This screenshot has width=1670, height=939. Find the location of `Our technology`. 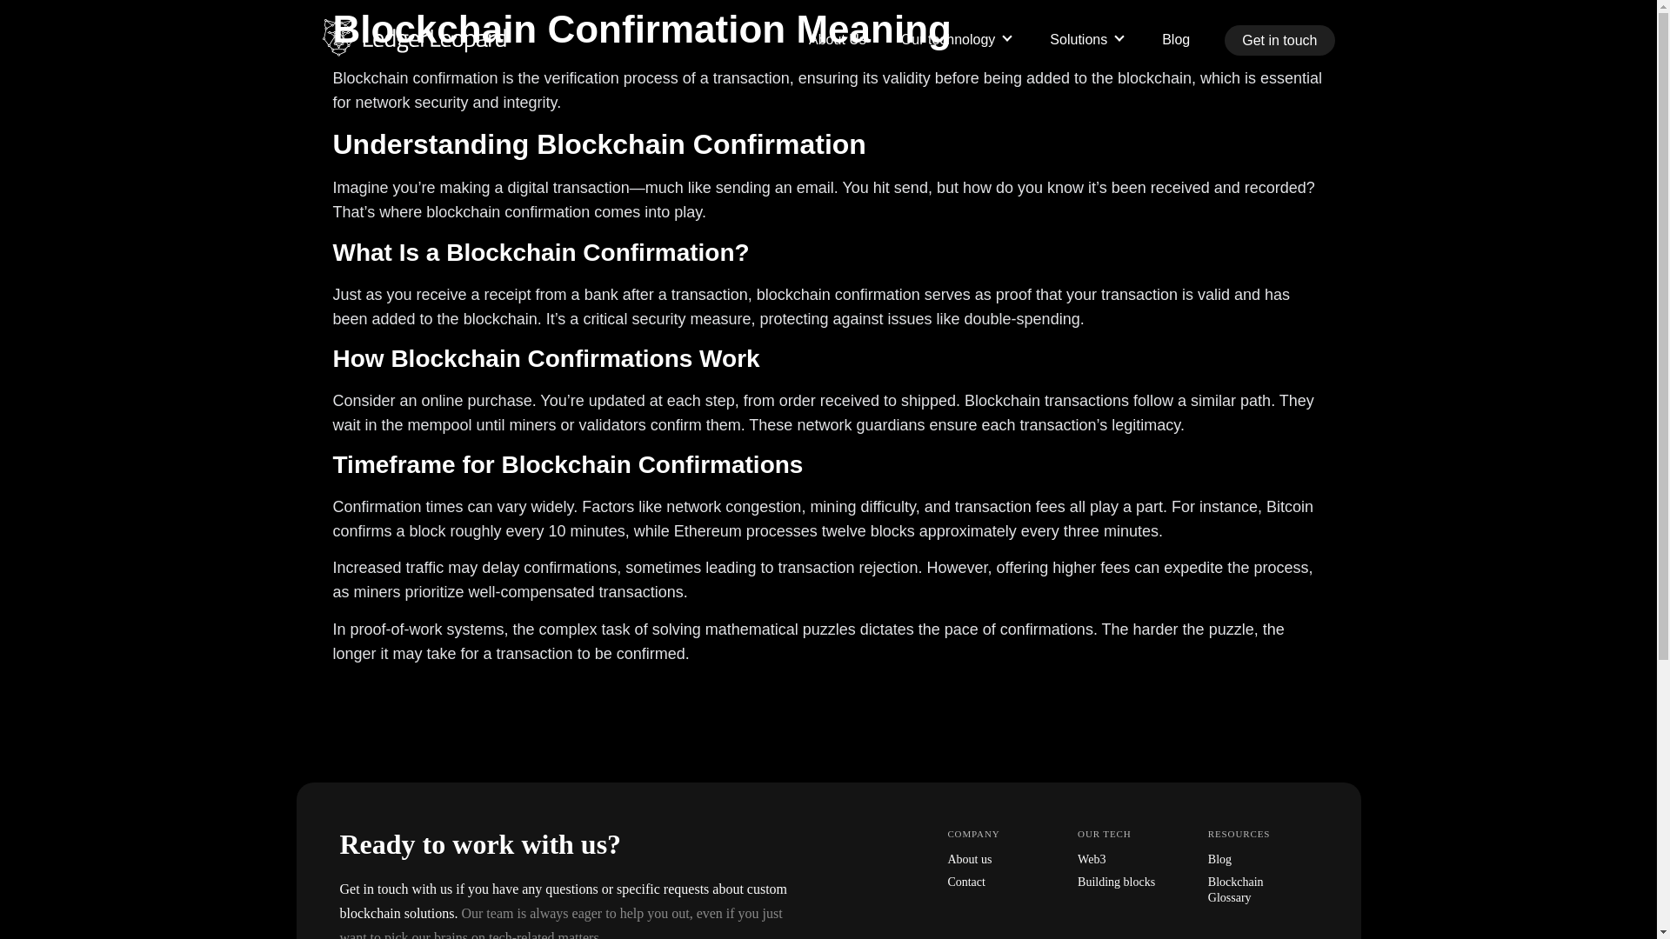

Our technology is located at coordinates (959, 39).